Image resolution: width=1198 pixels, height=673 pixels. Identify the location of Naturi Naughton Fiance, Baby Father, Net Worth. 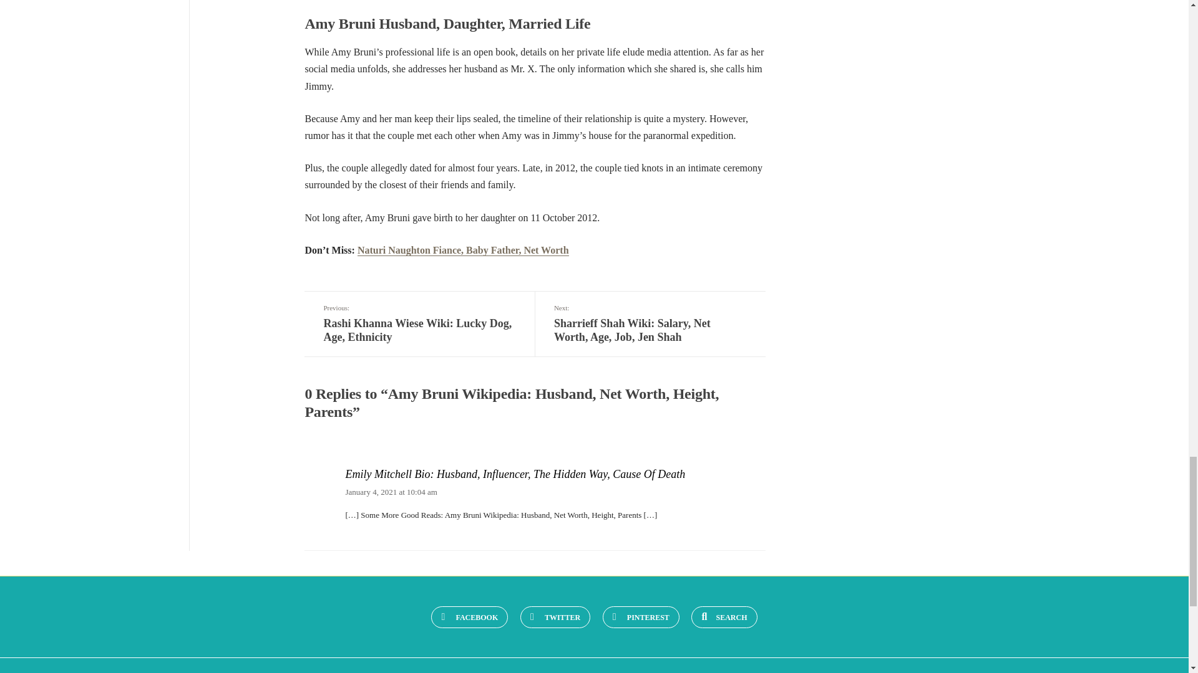
(463, 251).